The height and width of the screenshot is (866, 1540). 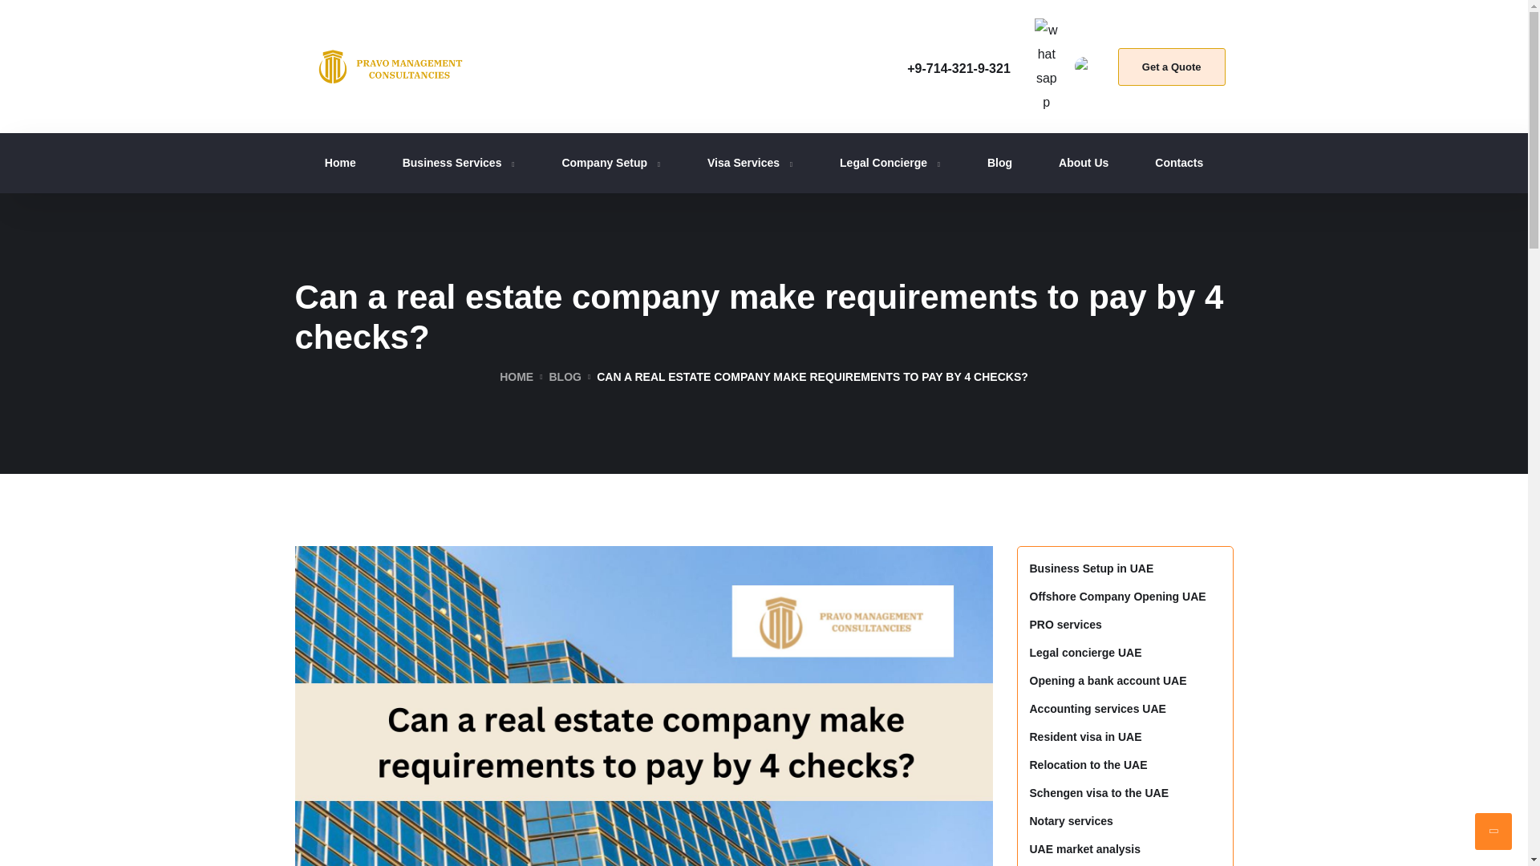 What do you see at coordinates (749, 164) in the screenshot?
I see `Visa Services` at bounding box center [749, 164].